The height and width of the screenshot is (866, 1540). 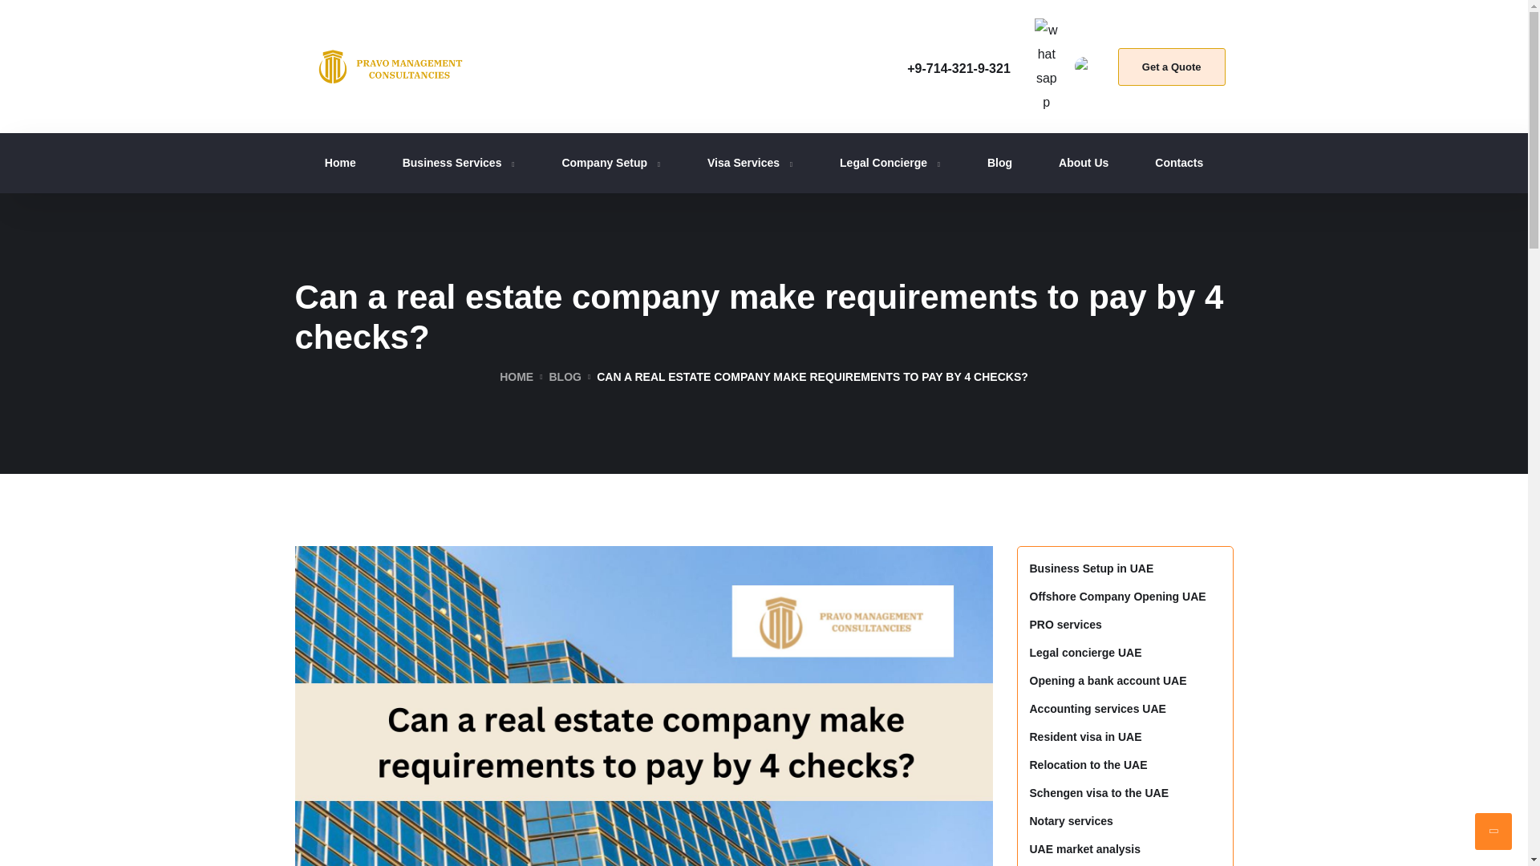 What do you see at coordinates (749, 164) in the screenshot?
I see `Visa Services` at bounding box center [749, 164].